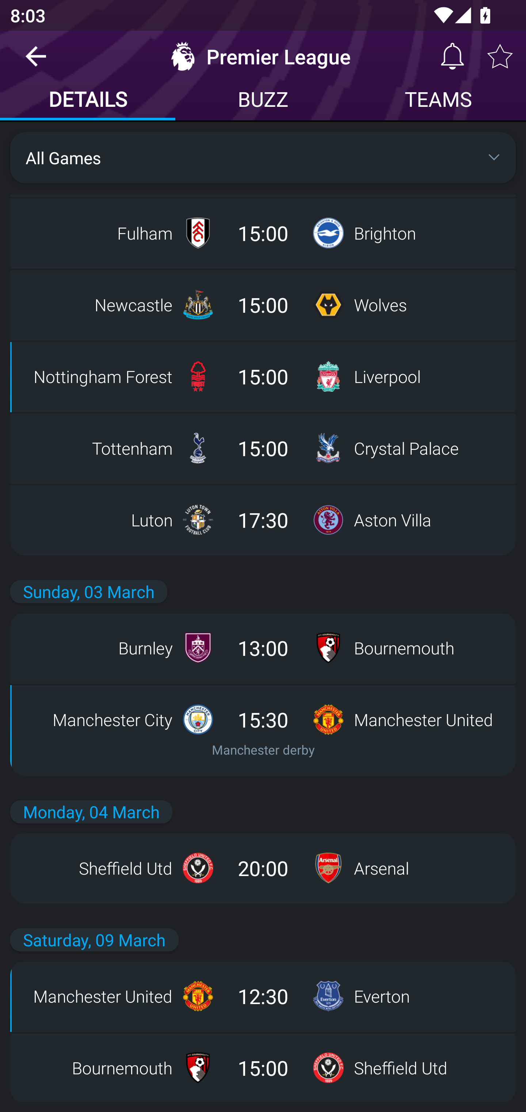 This screenshot has width=526, height=1112. Describe the element at coordinates (263, 996) in the screenshot. I see `Manchester United 12:30 Everton` at that location.